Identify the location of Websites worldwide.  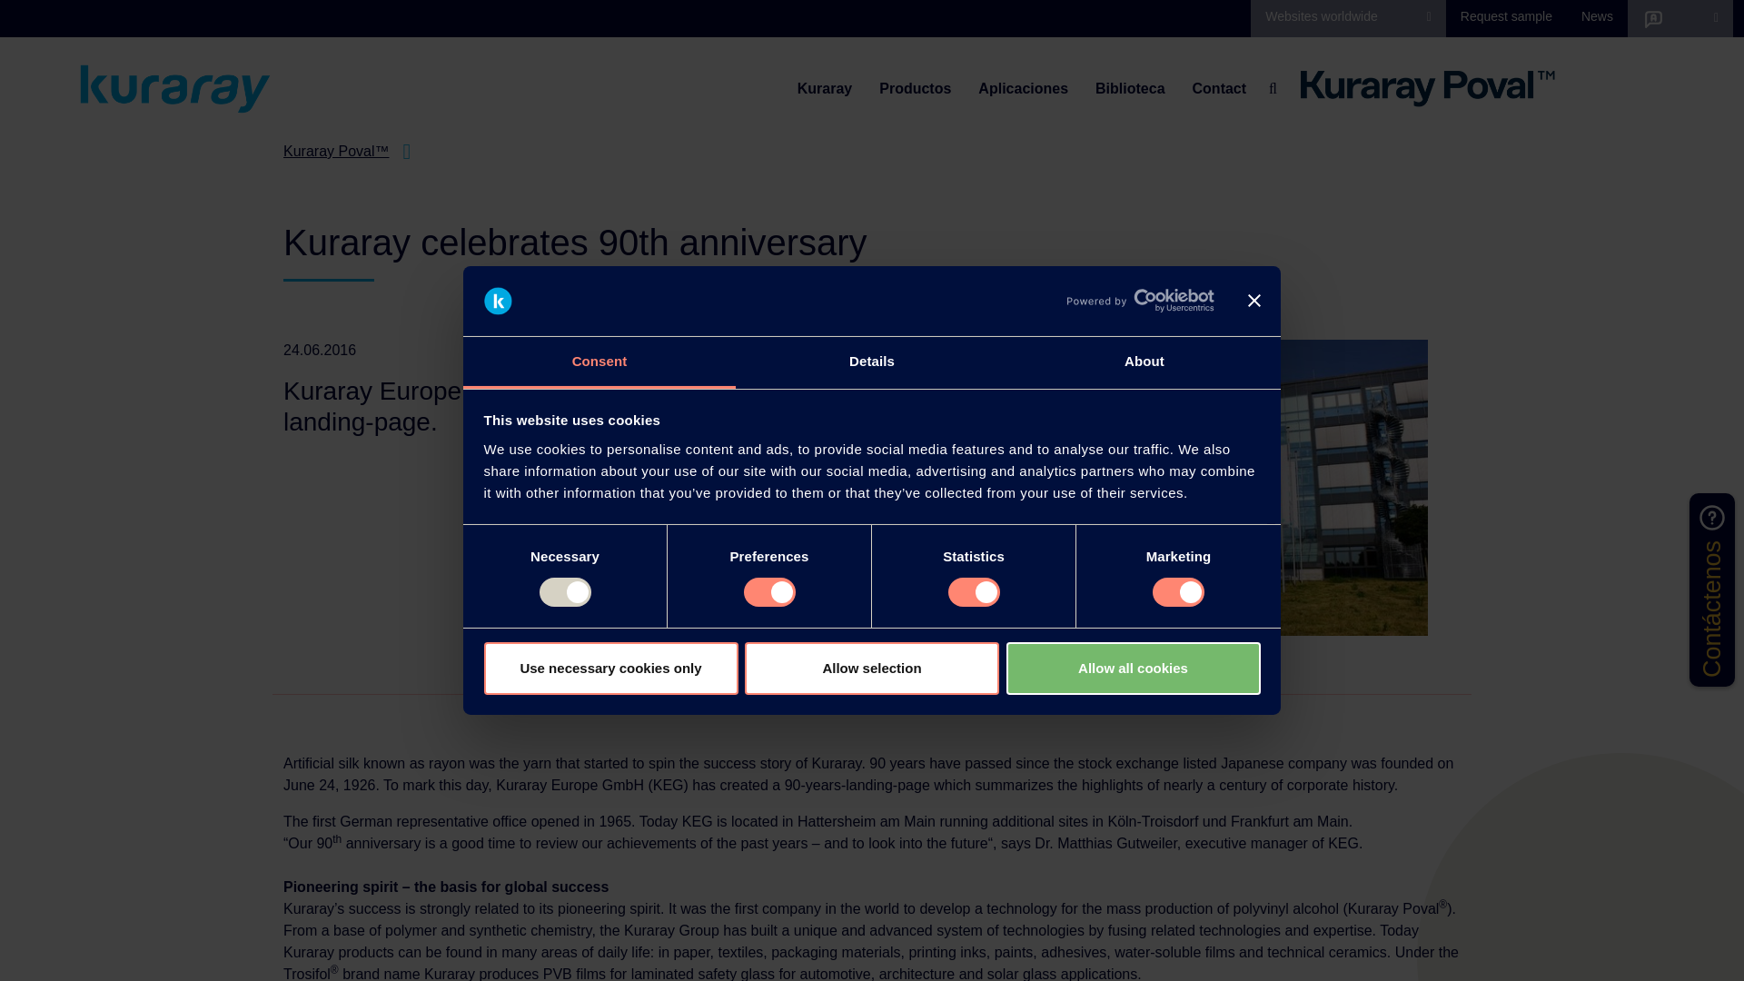
(1348, 16).